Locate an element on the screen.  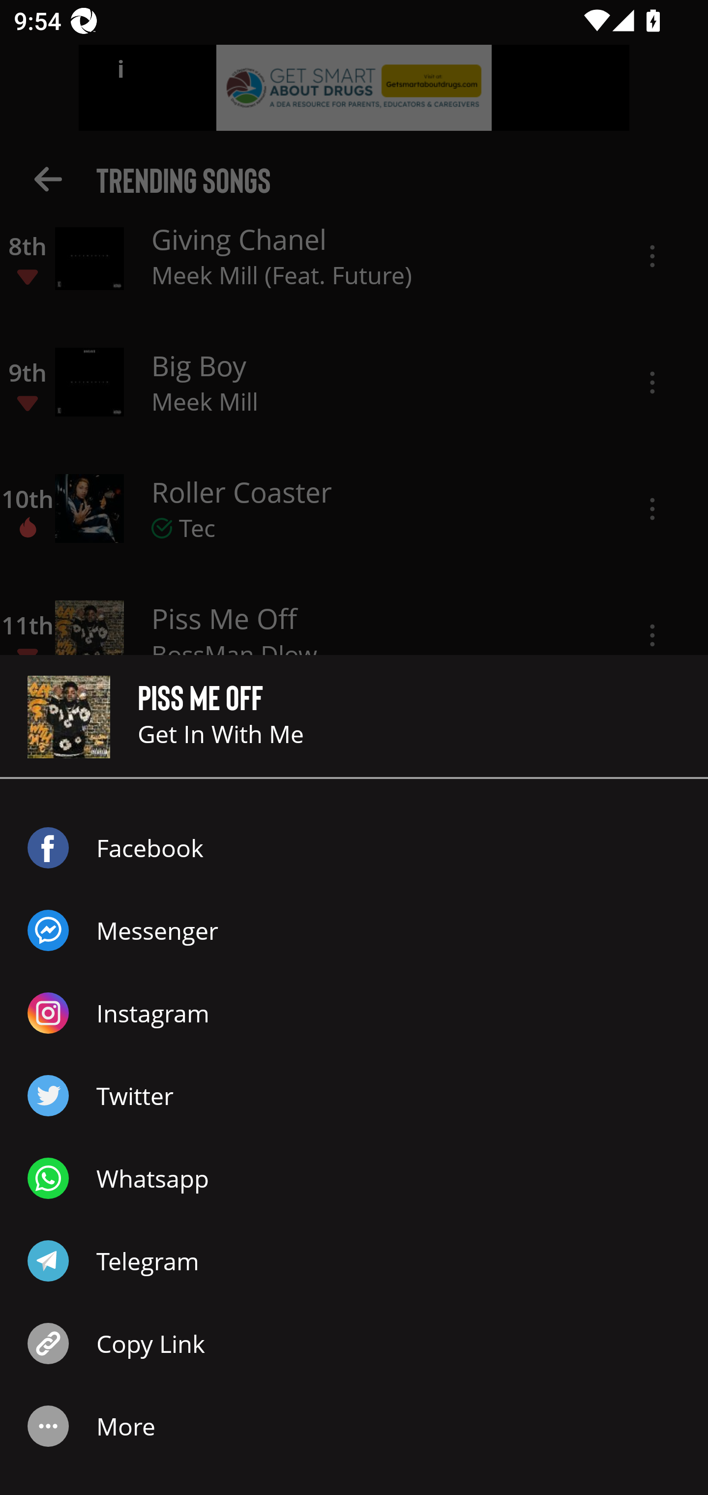
More is located at coordinates (354, 1426).